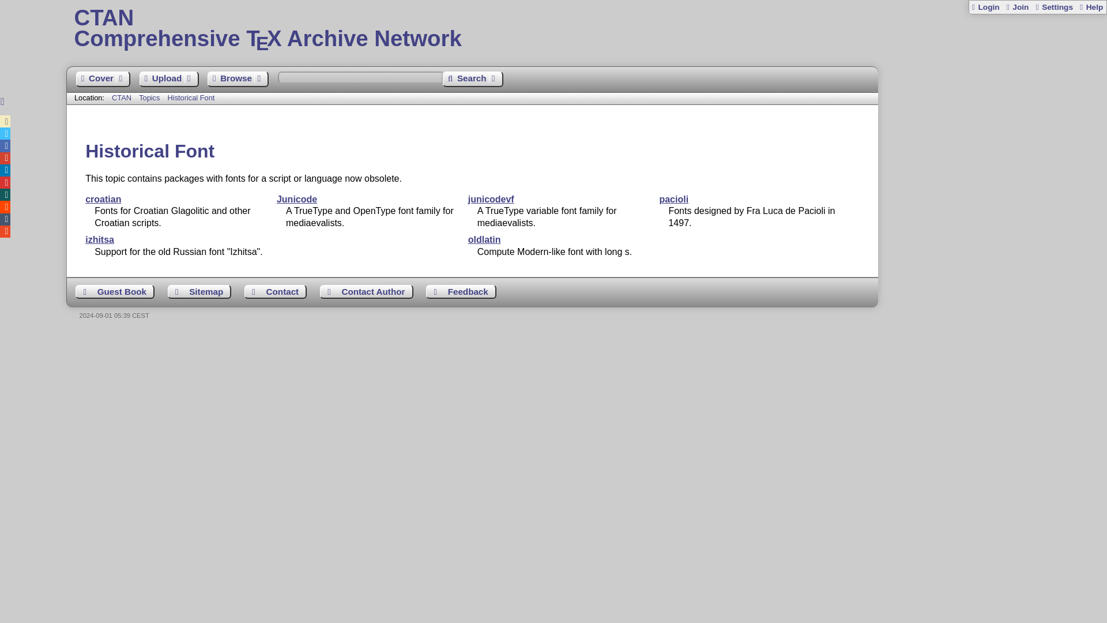  What do you see at coordinates (199, 292) in the screenshot?
I see `Show the structure of this site` at bounding box center [199, 292].